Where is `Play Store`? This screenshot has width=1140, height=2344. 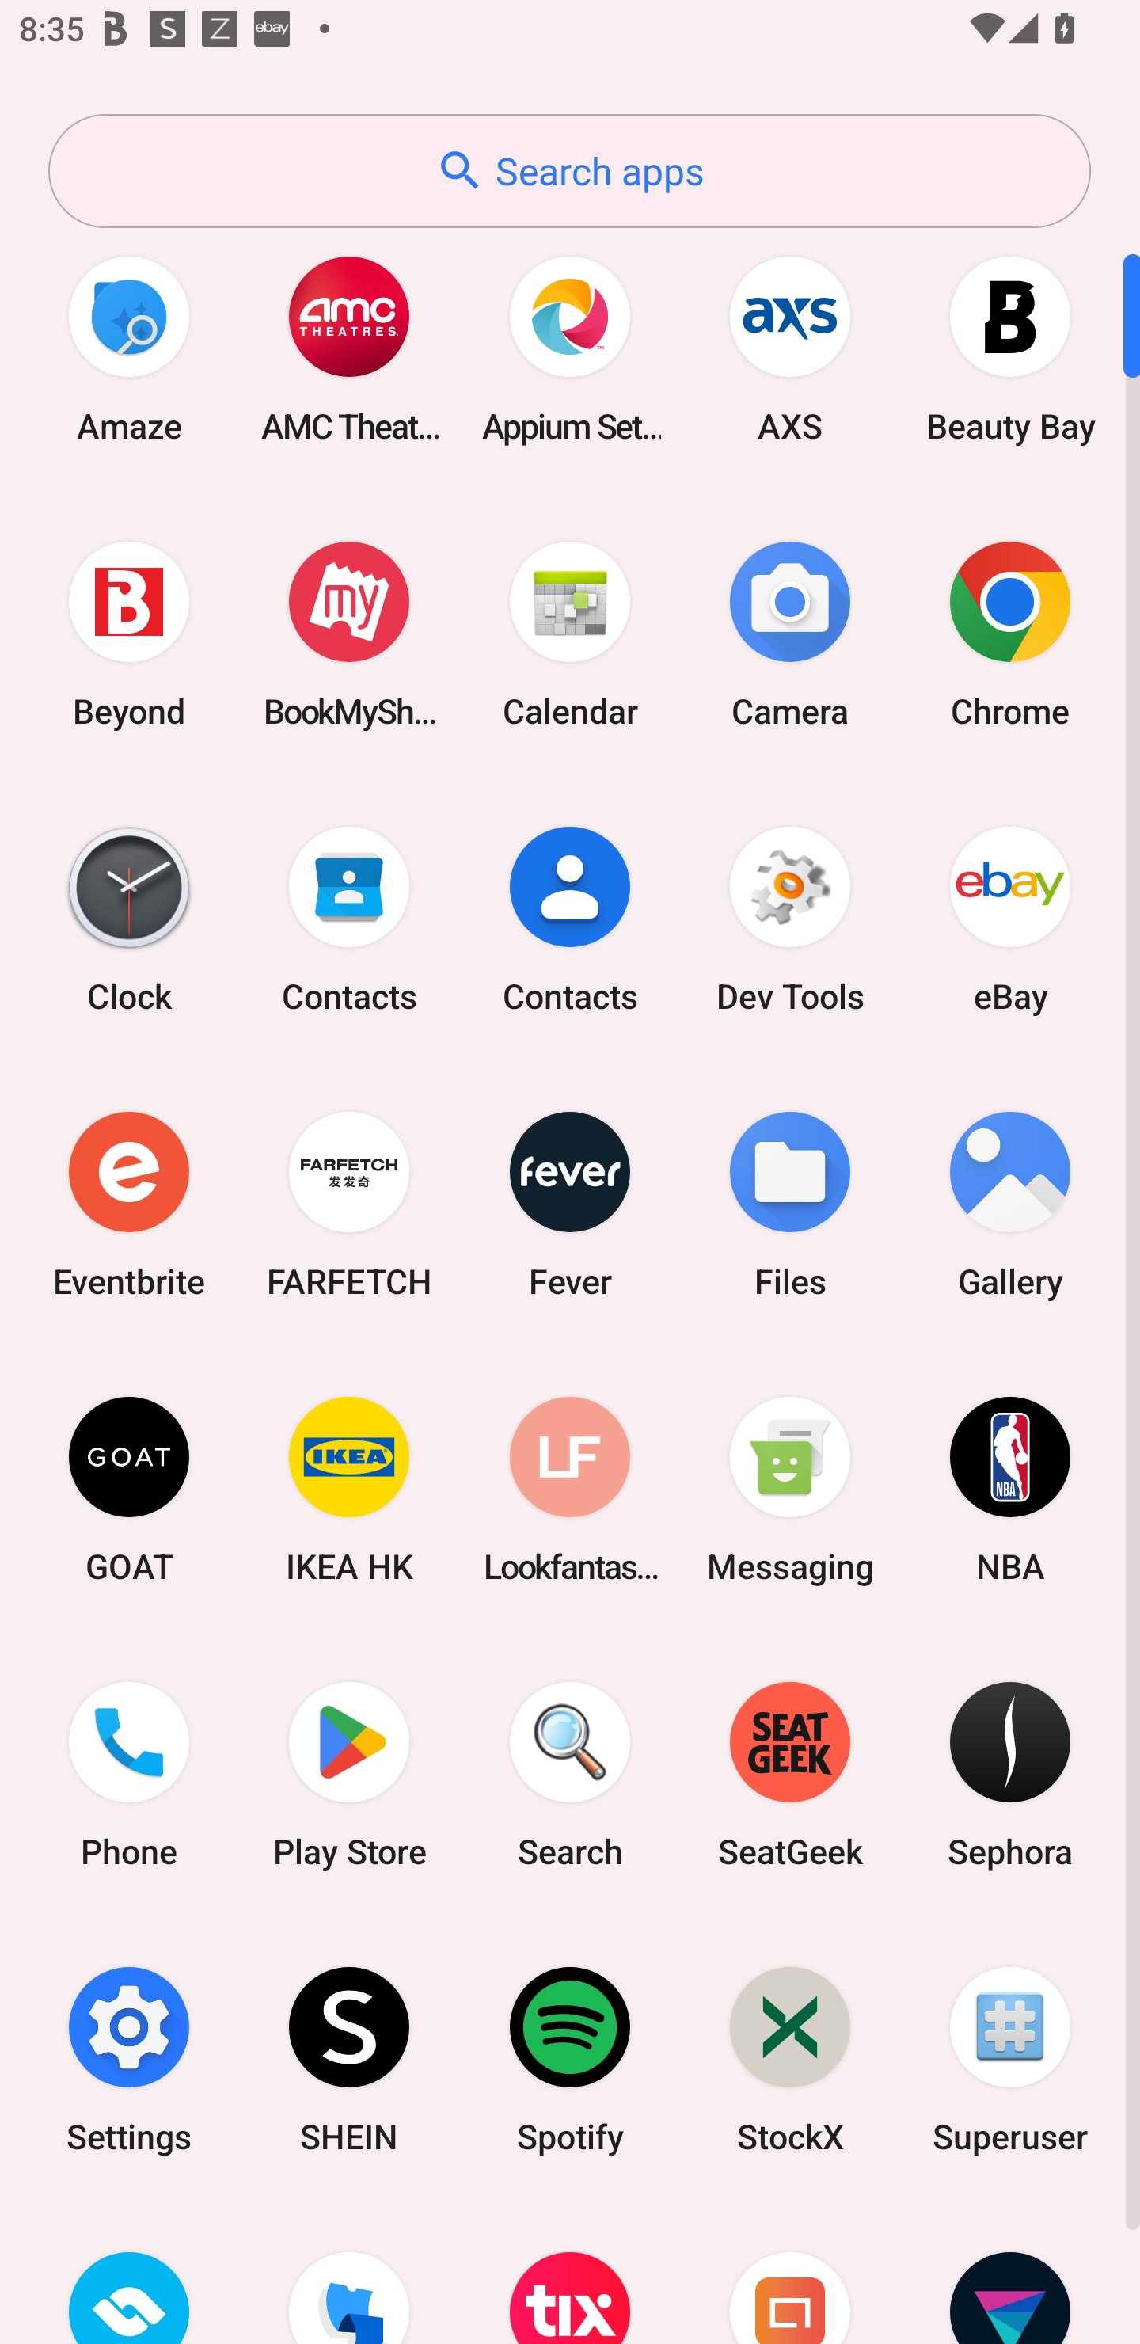
Play Store is located at coordinates (349, 1774).